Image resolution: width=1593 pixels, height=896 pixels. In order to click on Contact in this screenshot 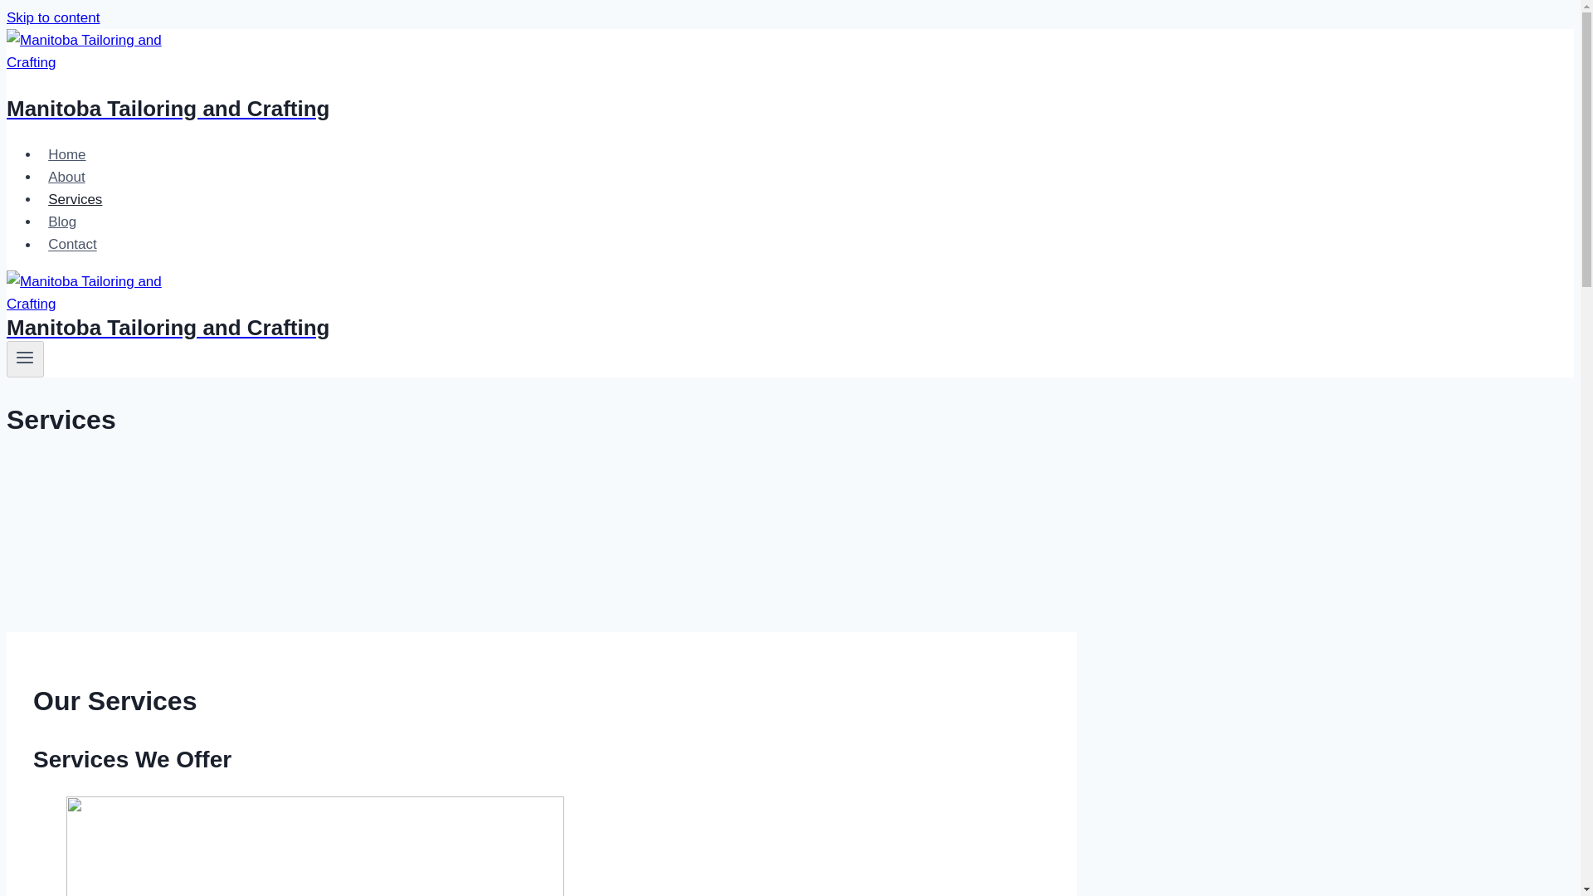, I will do `click(72, 244)`.